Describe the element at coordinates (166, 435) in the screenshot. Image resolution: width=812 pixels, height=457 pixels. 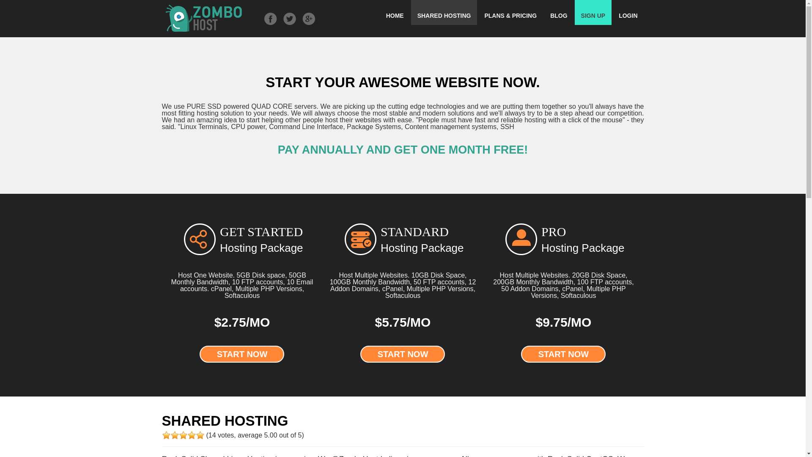
I see `1 star out of 5` at that location.